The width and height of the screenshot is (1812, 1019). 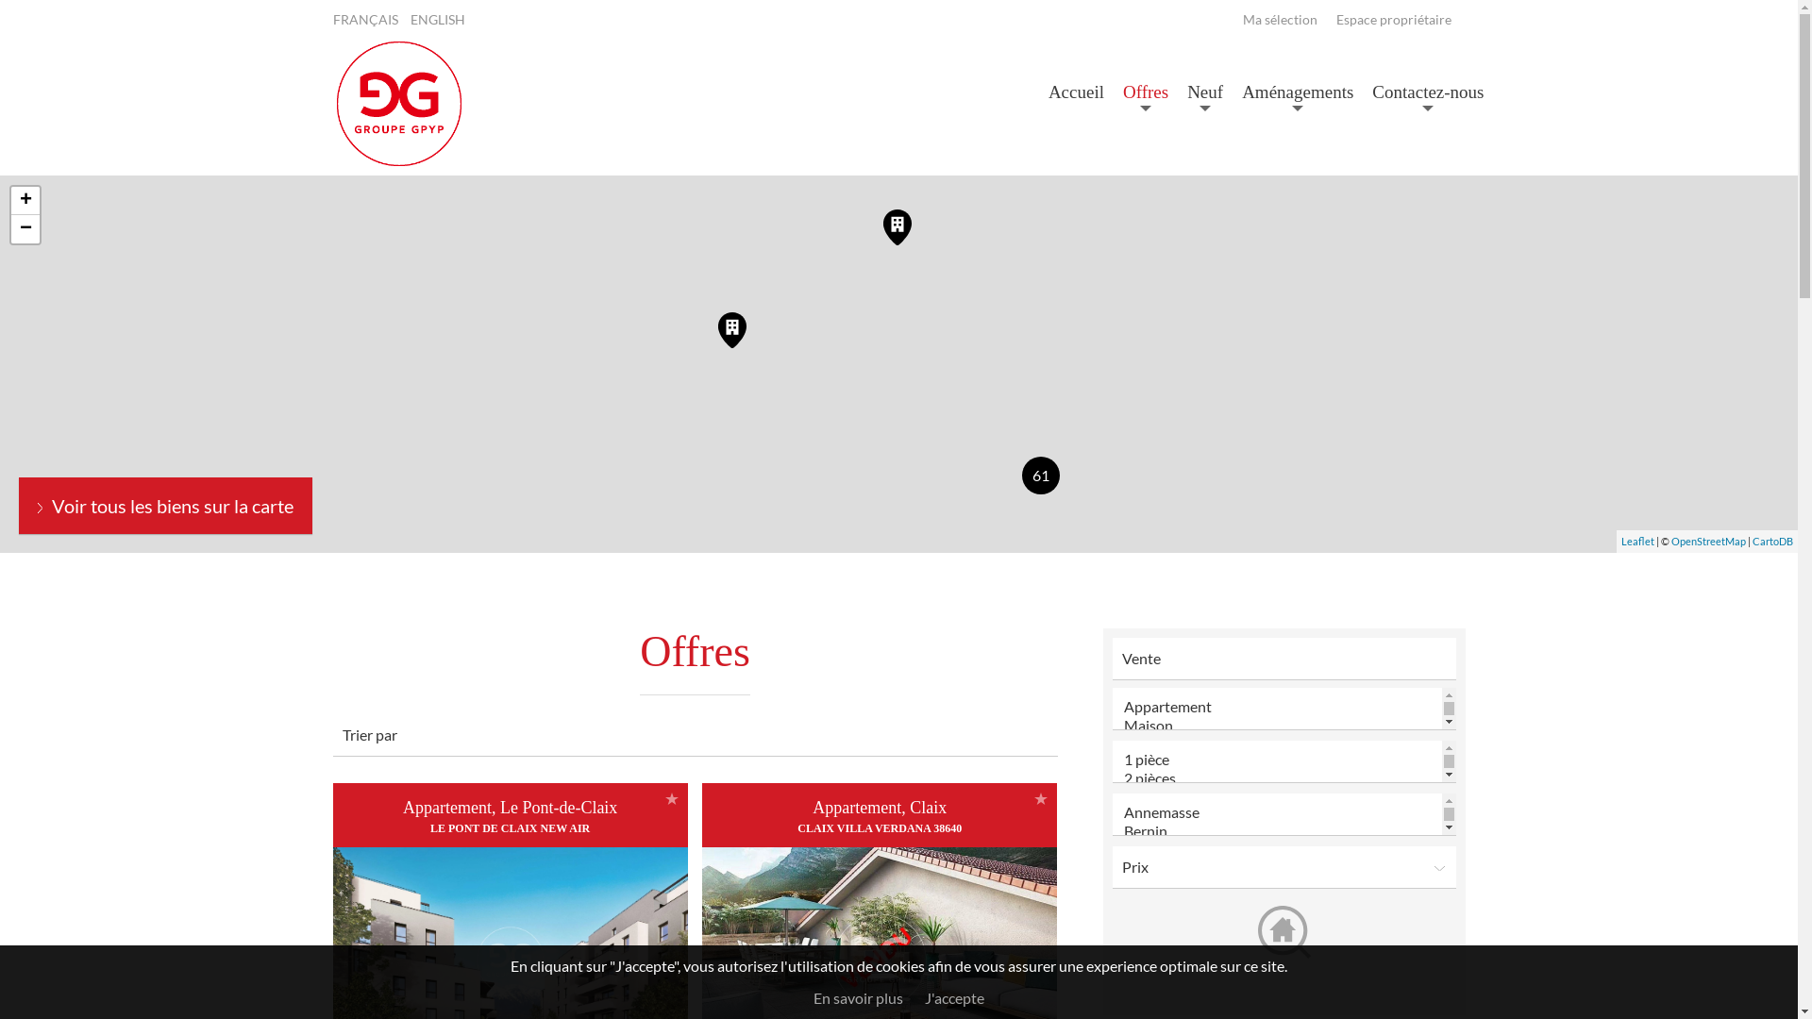 I want to click on Contactez-nous, so click(x=1428, y=92).